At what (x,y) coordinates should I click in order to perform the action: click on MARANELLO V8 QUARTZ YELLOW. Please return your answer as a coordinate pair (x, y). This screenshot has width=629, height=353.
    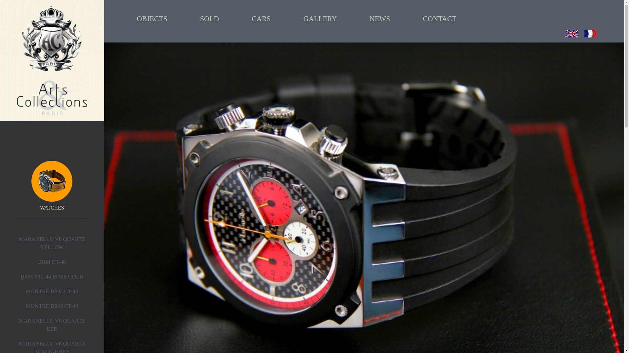
    Looking at the image, I should click on (52, 243).